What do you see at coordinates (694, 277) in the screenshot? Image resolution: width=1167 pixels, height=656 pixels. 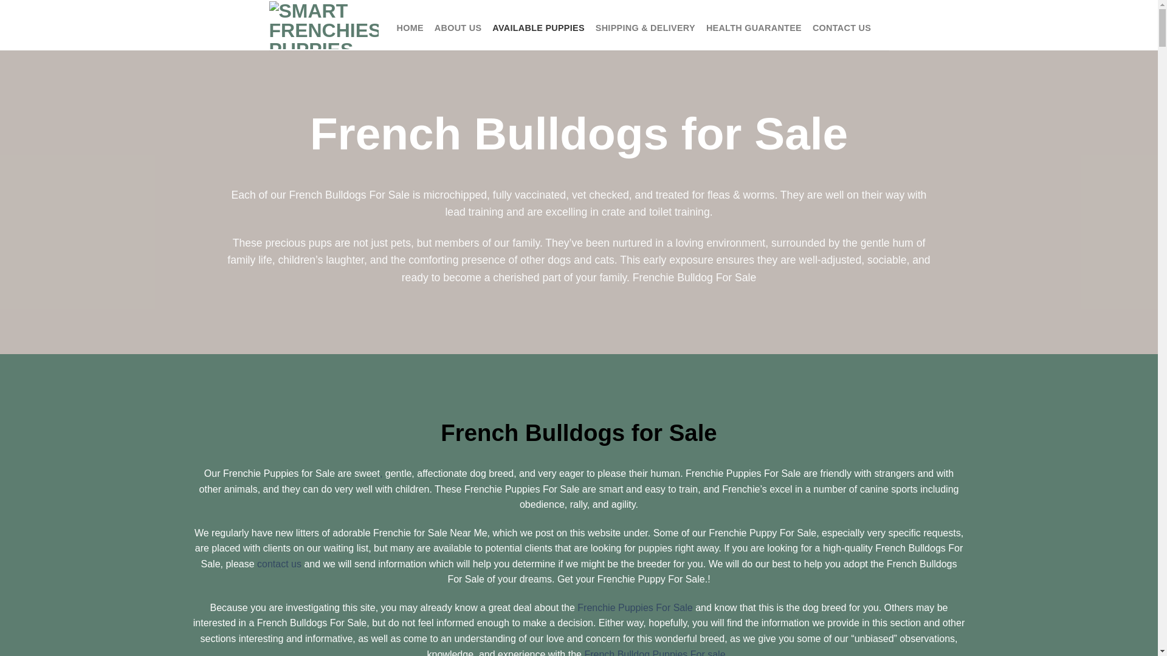 I see `Frenchie Bulldog For Sale` at bounding box center [694, 277].